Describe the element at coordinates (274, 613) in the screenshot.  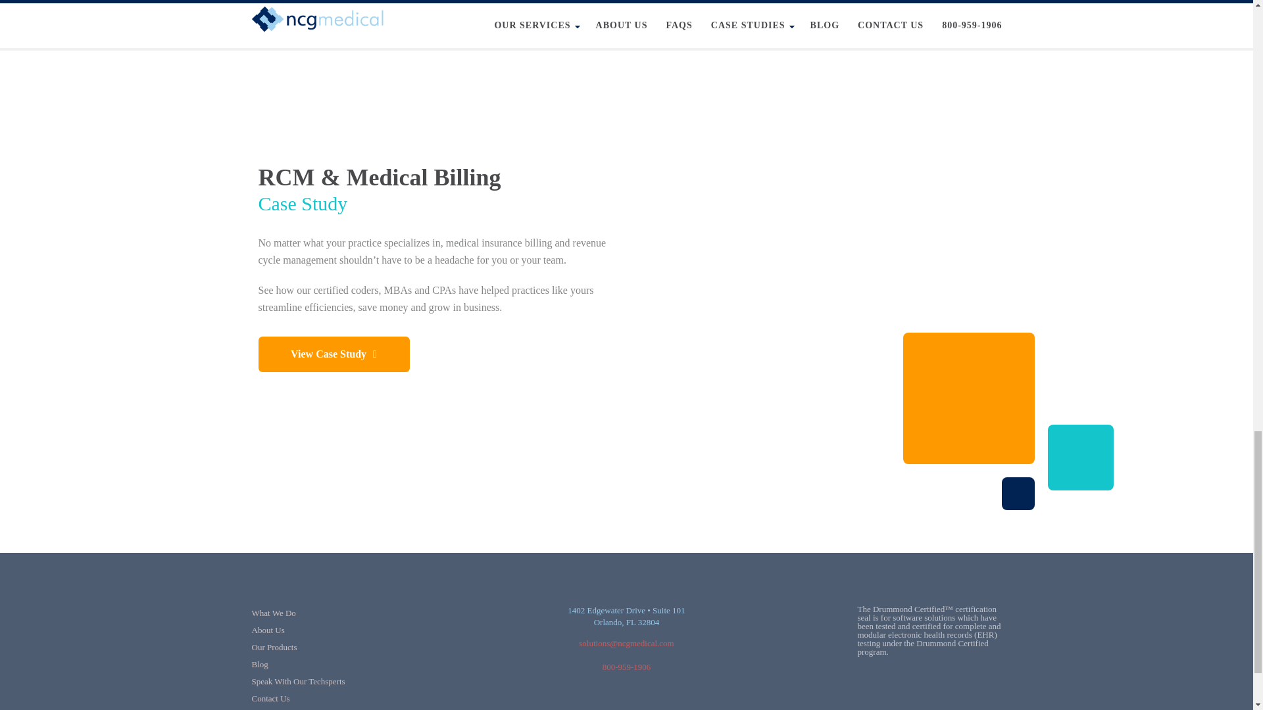
I see `What We Do` at that location.